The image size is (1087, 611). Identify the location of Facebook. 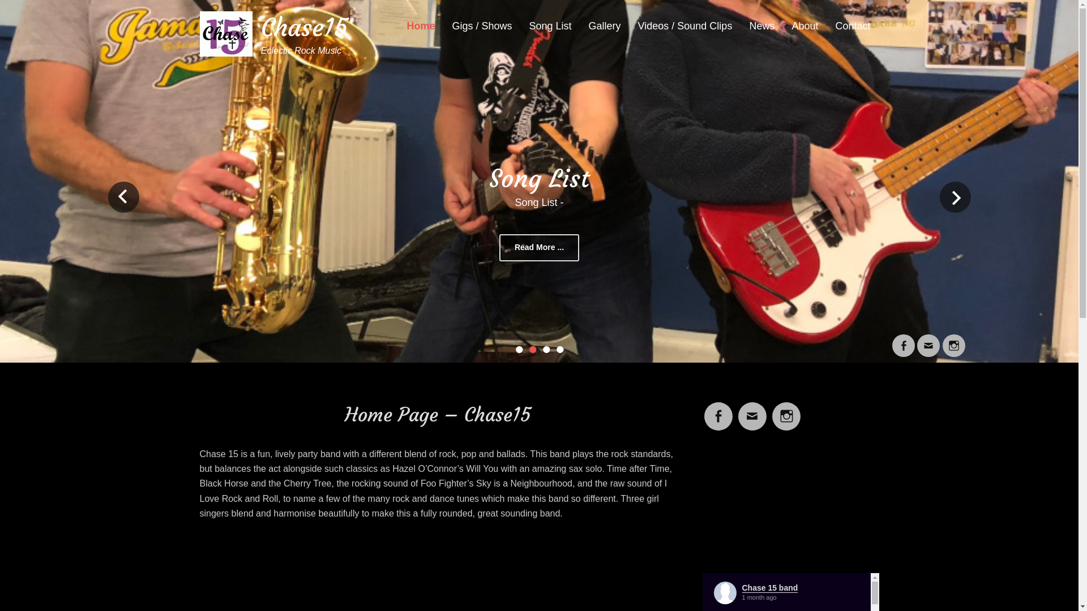
(904, 342).